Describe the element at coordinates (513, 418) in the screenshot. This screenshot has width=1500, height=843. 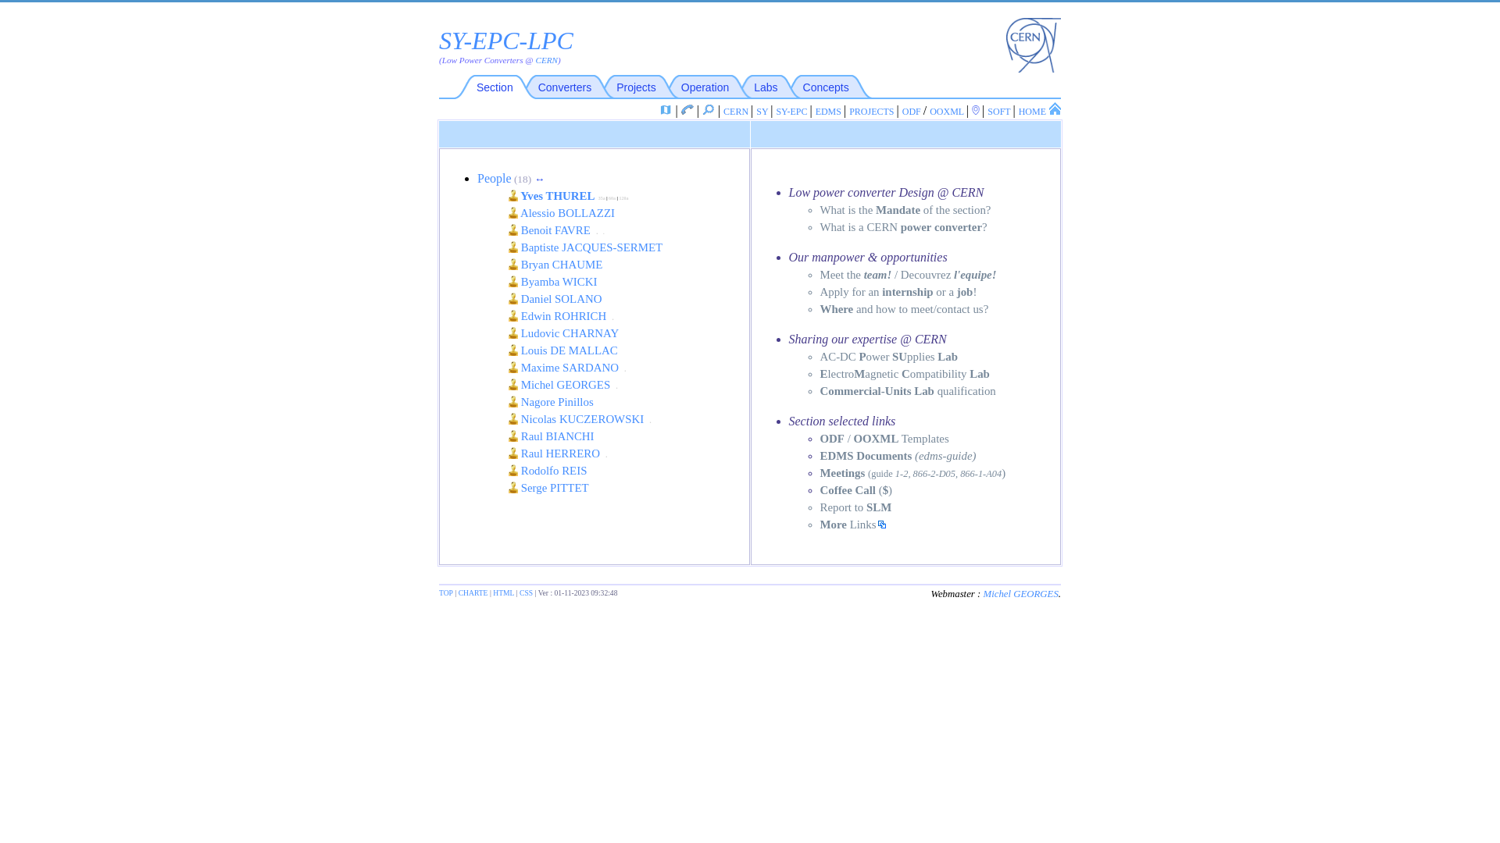
I see `Displays more about Nicolas KUCZEROWSKI` at that location.